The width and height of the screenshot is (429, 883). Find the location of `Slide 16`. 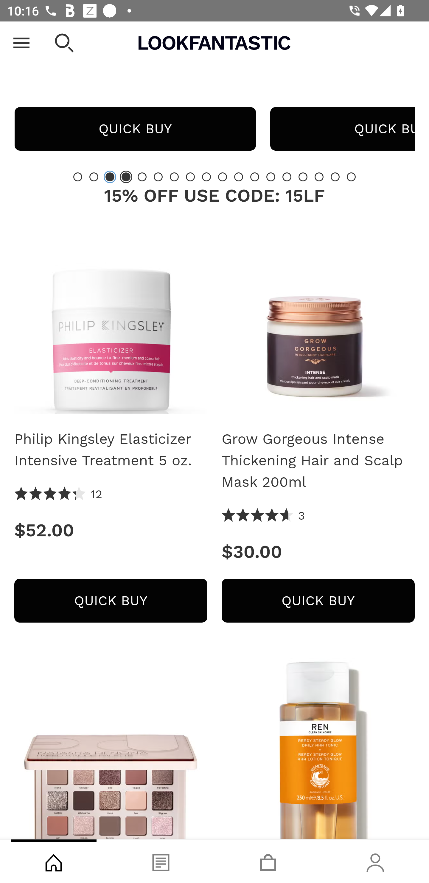

Slide 16 is located at coordinates (319, 177).